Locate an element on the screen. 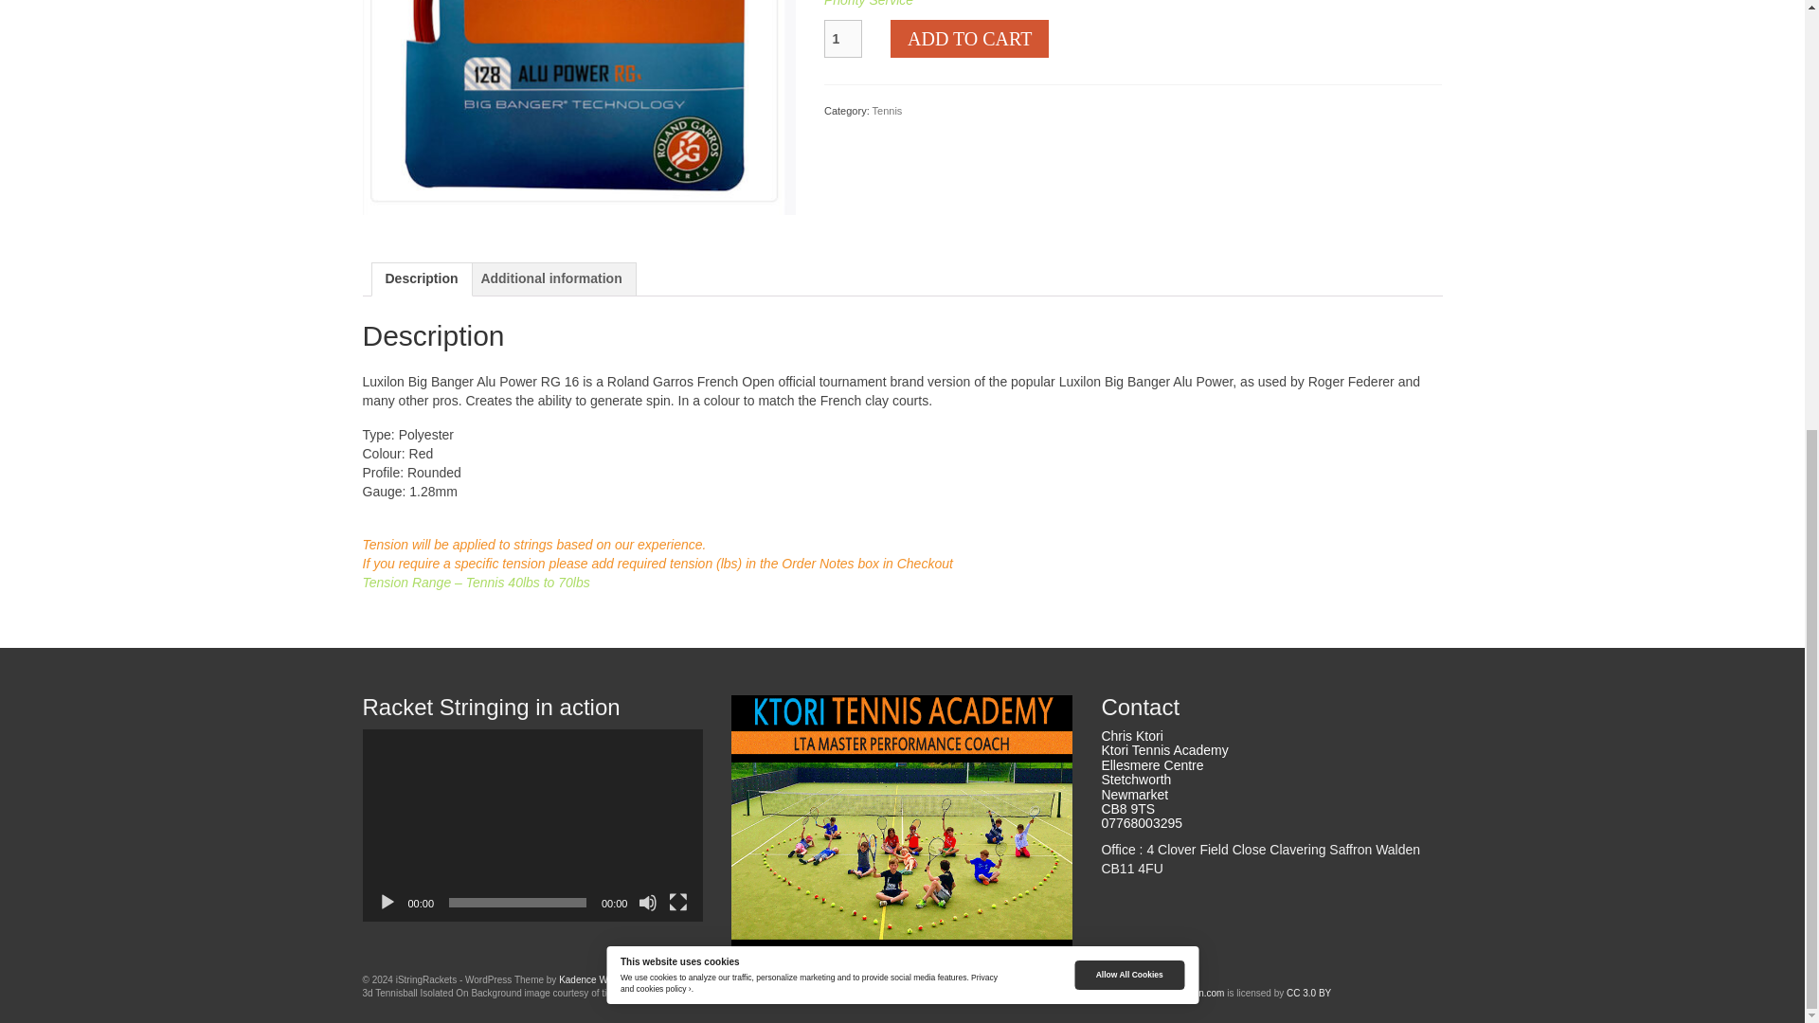 This screenshot has height=1023, width=1819. Cookie Policy is located at coordinates (796, 979).